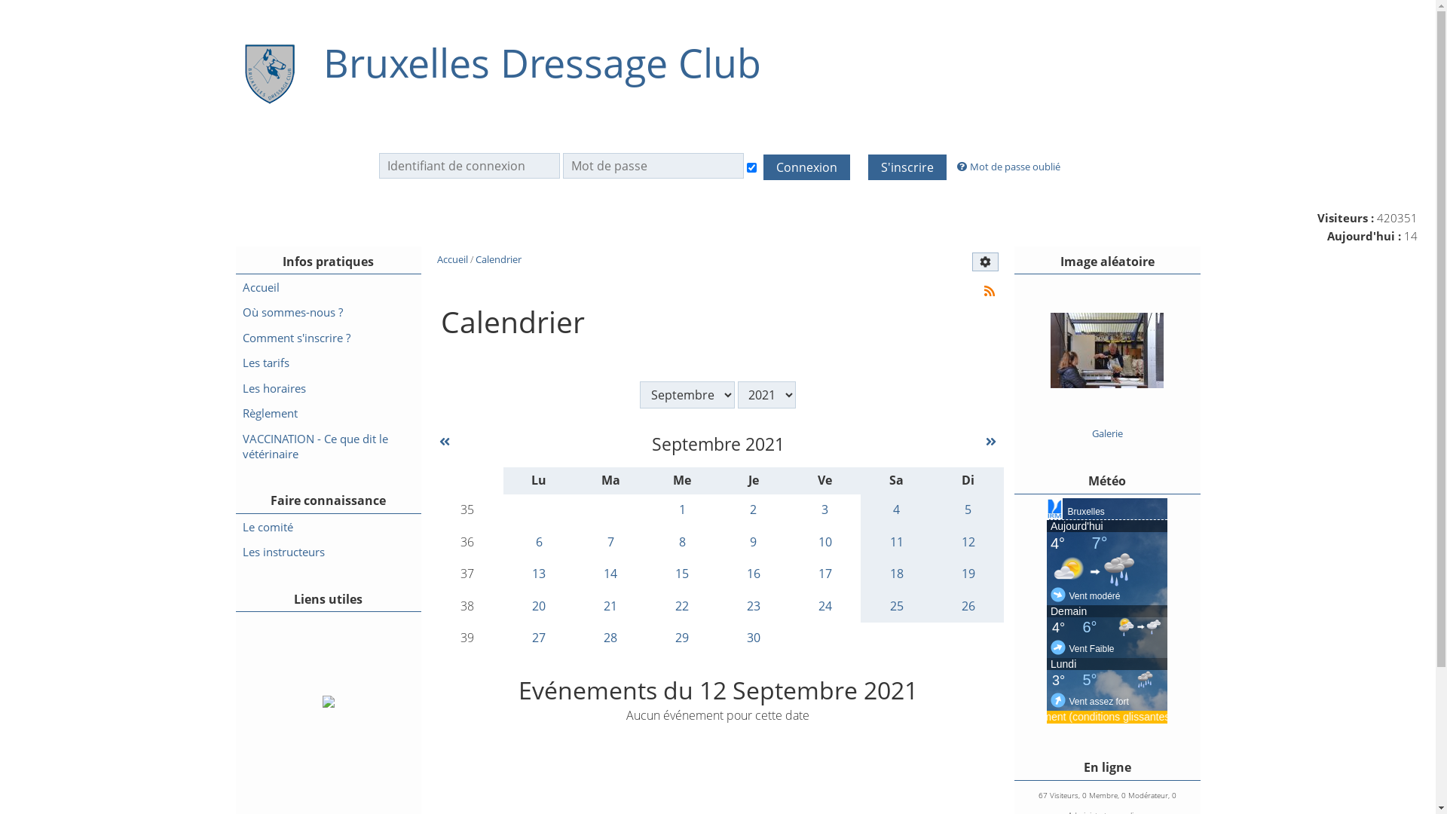 The width and height of the screenshot is (1447, 814). Describe the element at coordinates (806, 167) in the screenshot. I see `Connexion` at that location.